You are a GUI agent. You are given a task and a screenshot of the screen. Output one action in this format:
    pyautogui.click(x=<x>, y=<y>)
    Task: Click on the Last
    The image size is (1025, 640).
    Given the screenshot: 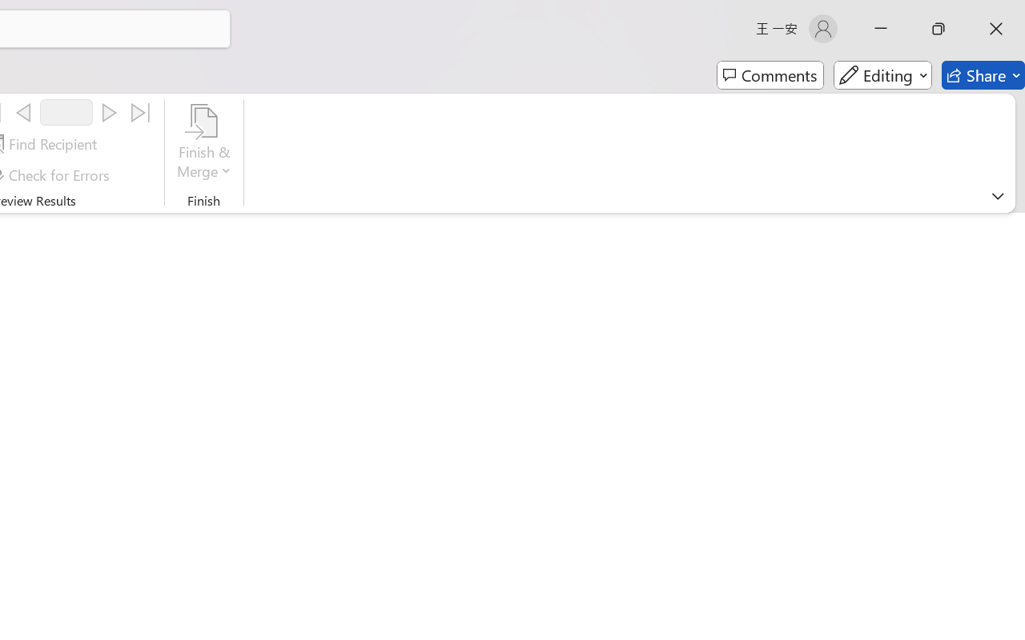 What is the action you would take?
    pyautogui.click(x=141, y=113)
    